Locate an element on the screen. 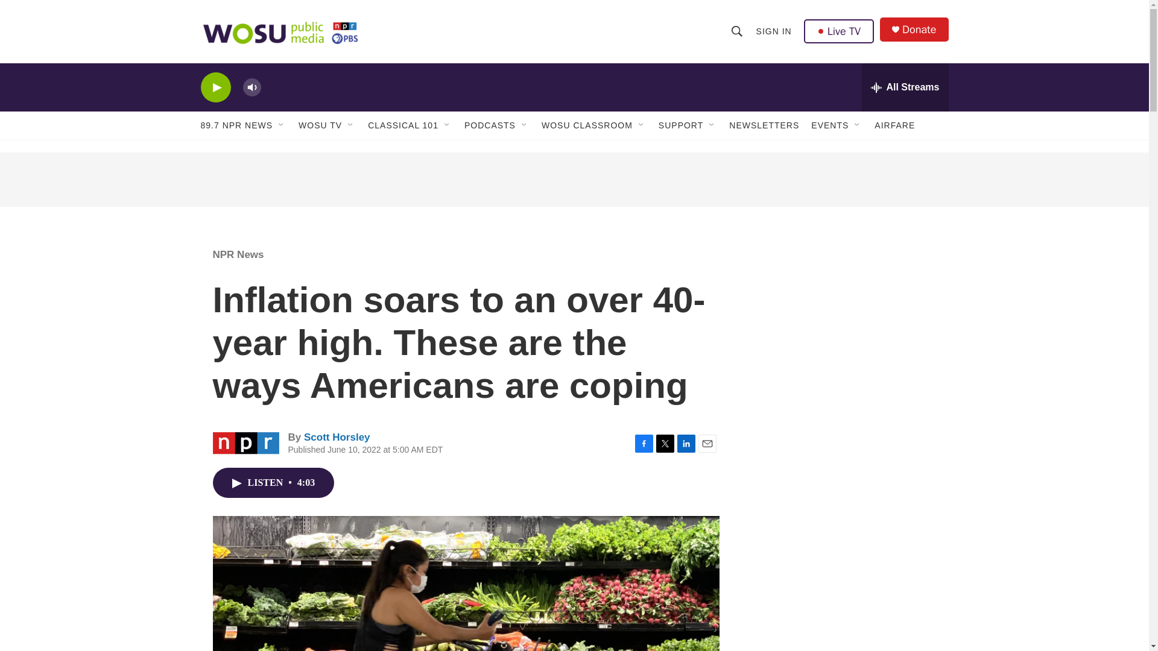 This screenshot has height=651, width=1158. 3rd party ad content is located at coordinates (845, 318).